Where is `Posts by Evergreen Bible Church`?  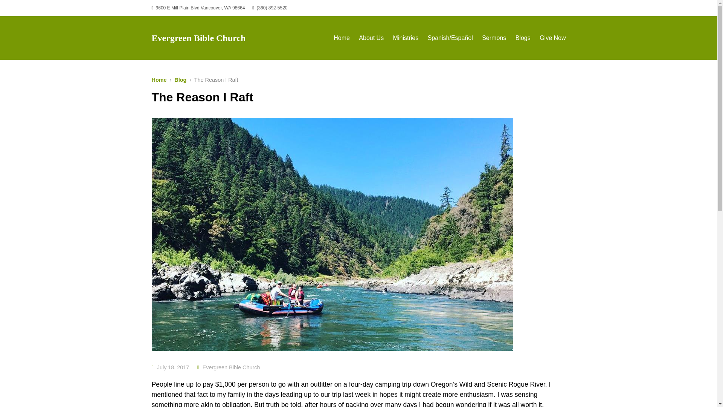 Posts by Evergreen Bible Church is located at coordinates (231, 367).